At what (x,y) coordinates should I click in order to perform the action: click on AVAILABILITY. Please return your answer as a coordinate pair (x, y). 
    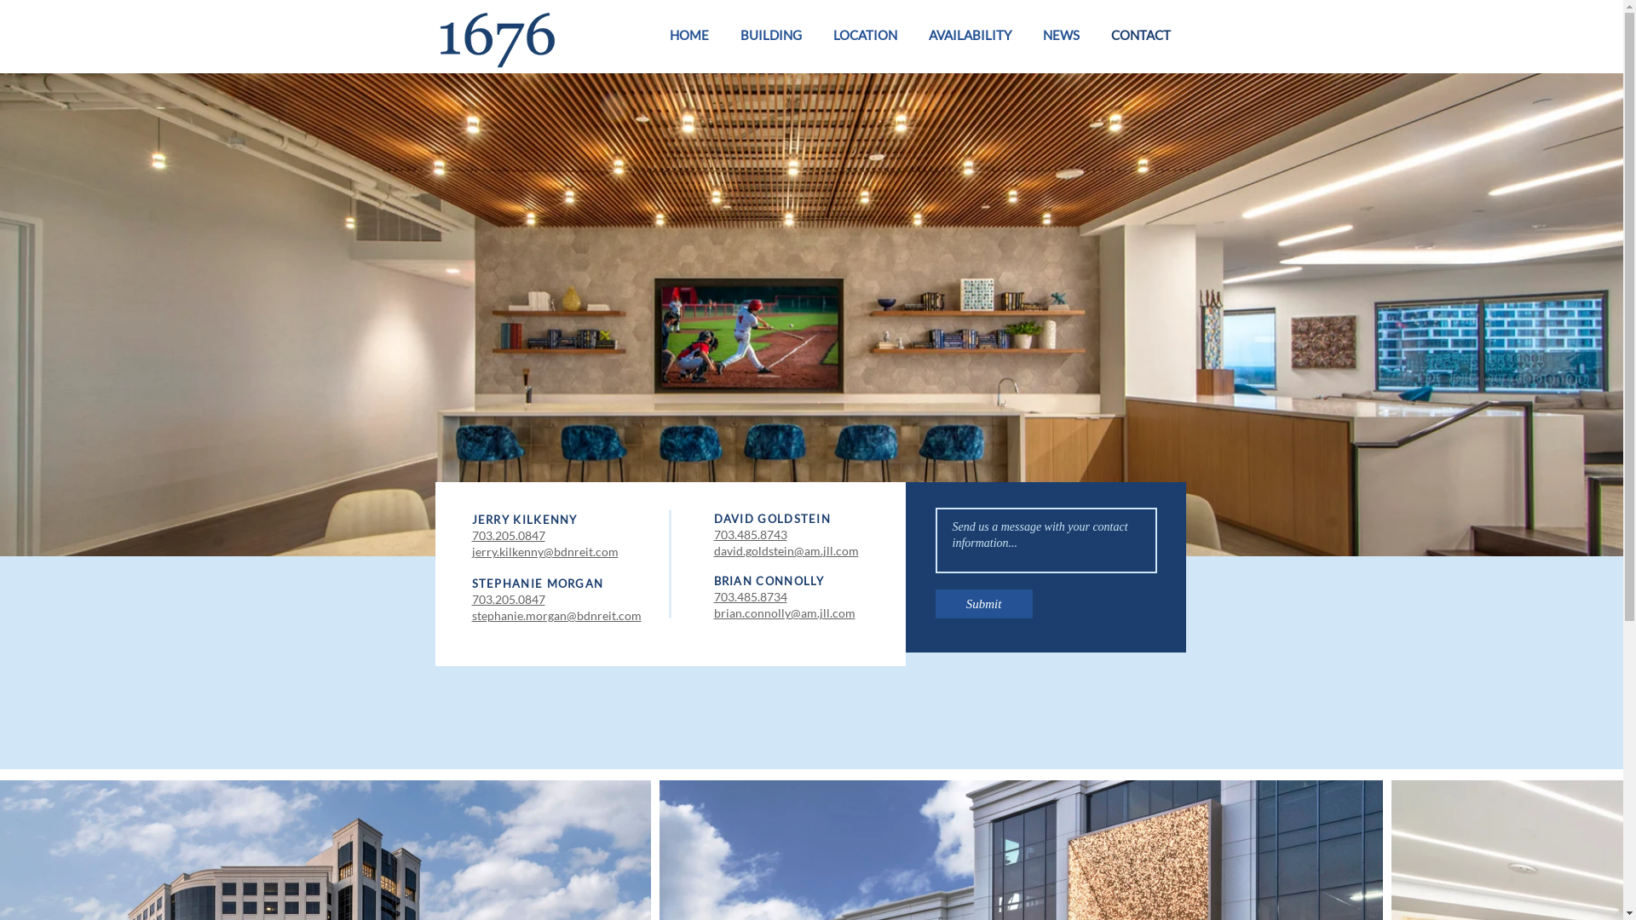
    Looking at the image, I should click on (971, 36).